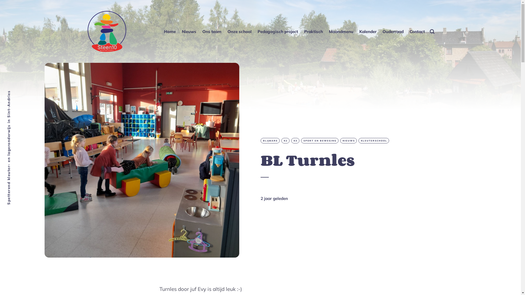 The height and width of the screenshot is (295, 525). I want to click on SPORT EN BEWEGING, so click(319, 141).